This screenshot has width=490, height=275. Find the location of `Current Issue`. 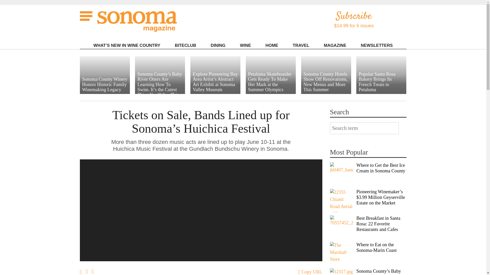

Current Issue is located at coordinates (348, 52).